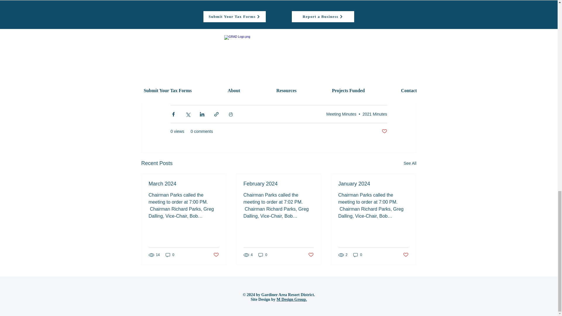 Image resolution: width=562 pixels, height=316 pixels. I want to click on See All, so click(410, 163).